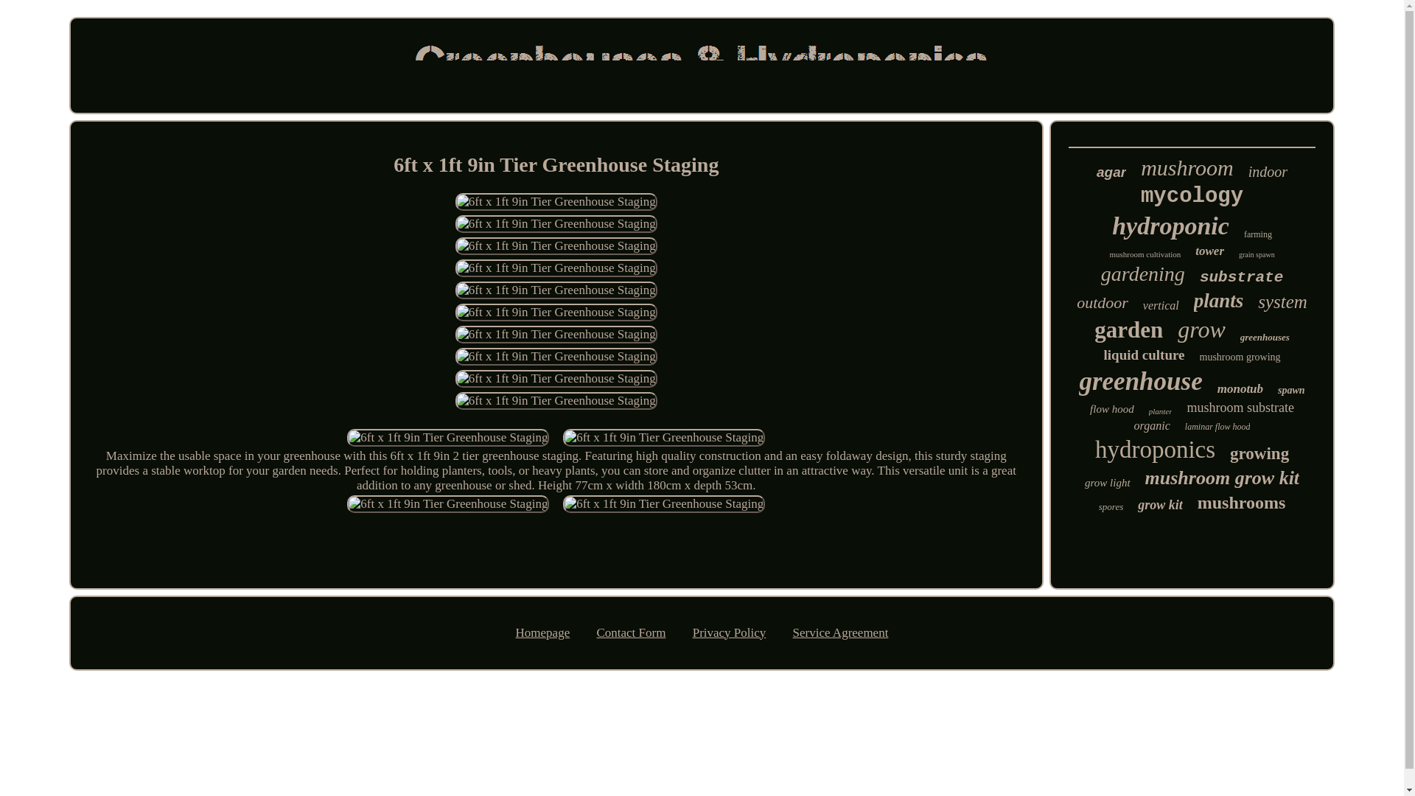 Image resolution: width=1415 pixels, height=796 pixels. What do you see at coordinates (556, 224) in the screenshot?
I see `6ft x 1ft 9in Tier Greenhouse Staging` at bounding box center [556, 224].